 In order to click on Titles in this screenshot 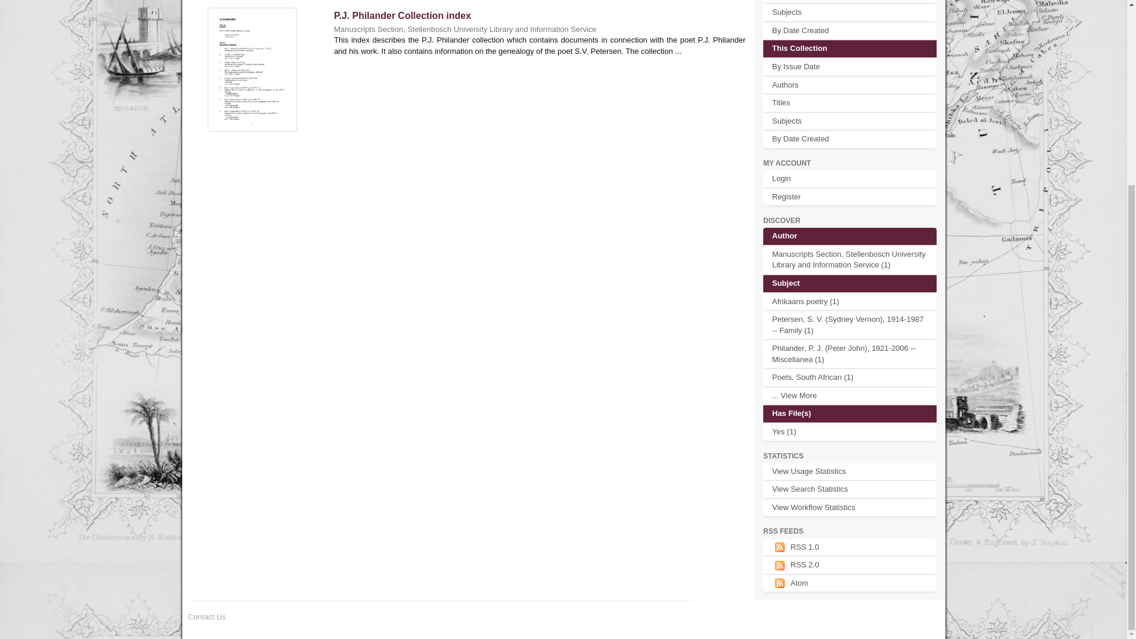, I will do `click(850, 103)`.